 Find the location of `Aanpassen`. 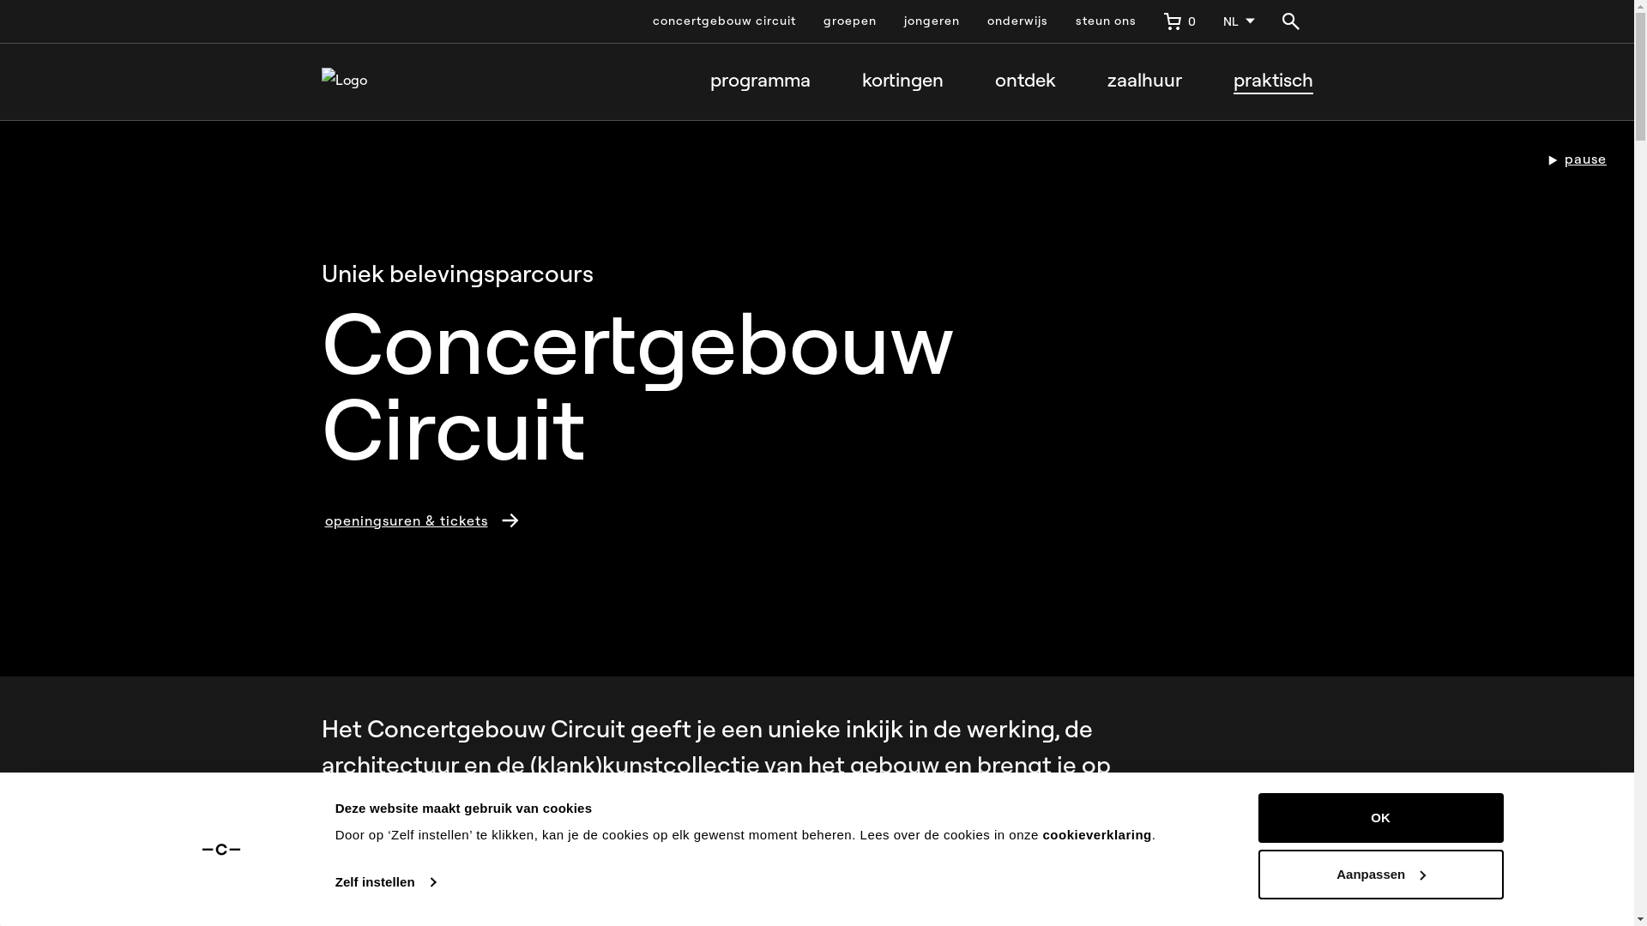

Aanpassen is located at coordinates (1380, 874).